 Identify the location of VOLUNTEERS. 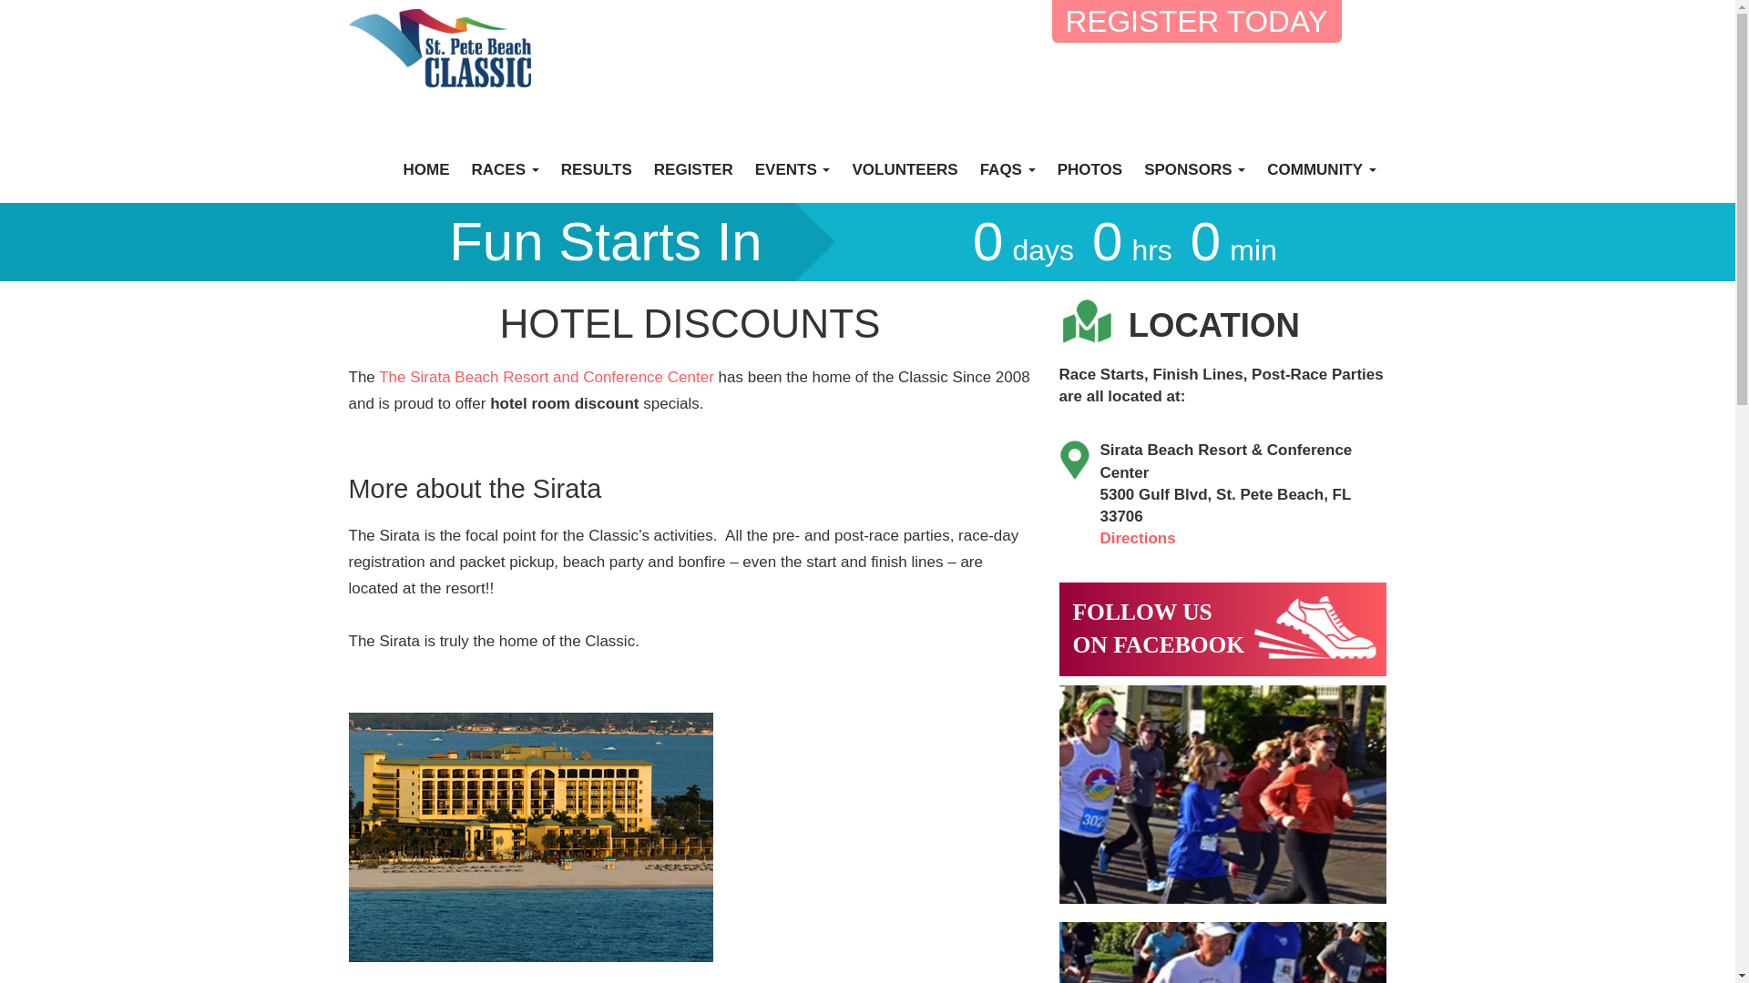
(1222, 630).